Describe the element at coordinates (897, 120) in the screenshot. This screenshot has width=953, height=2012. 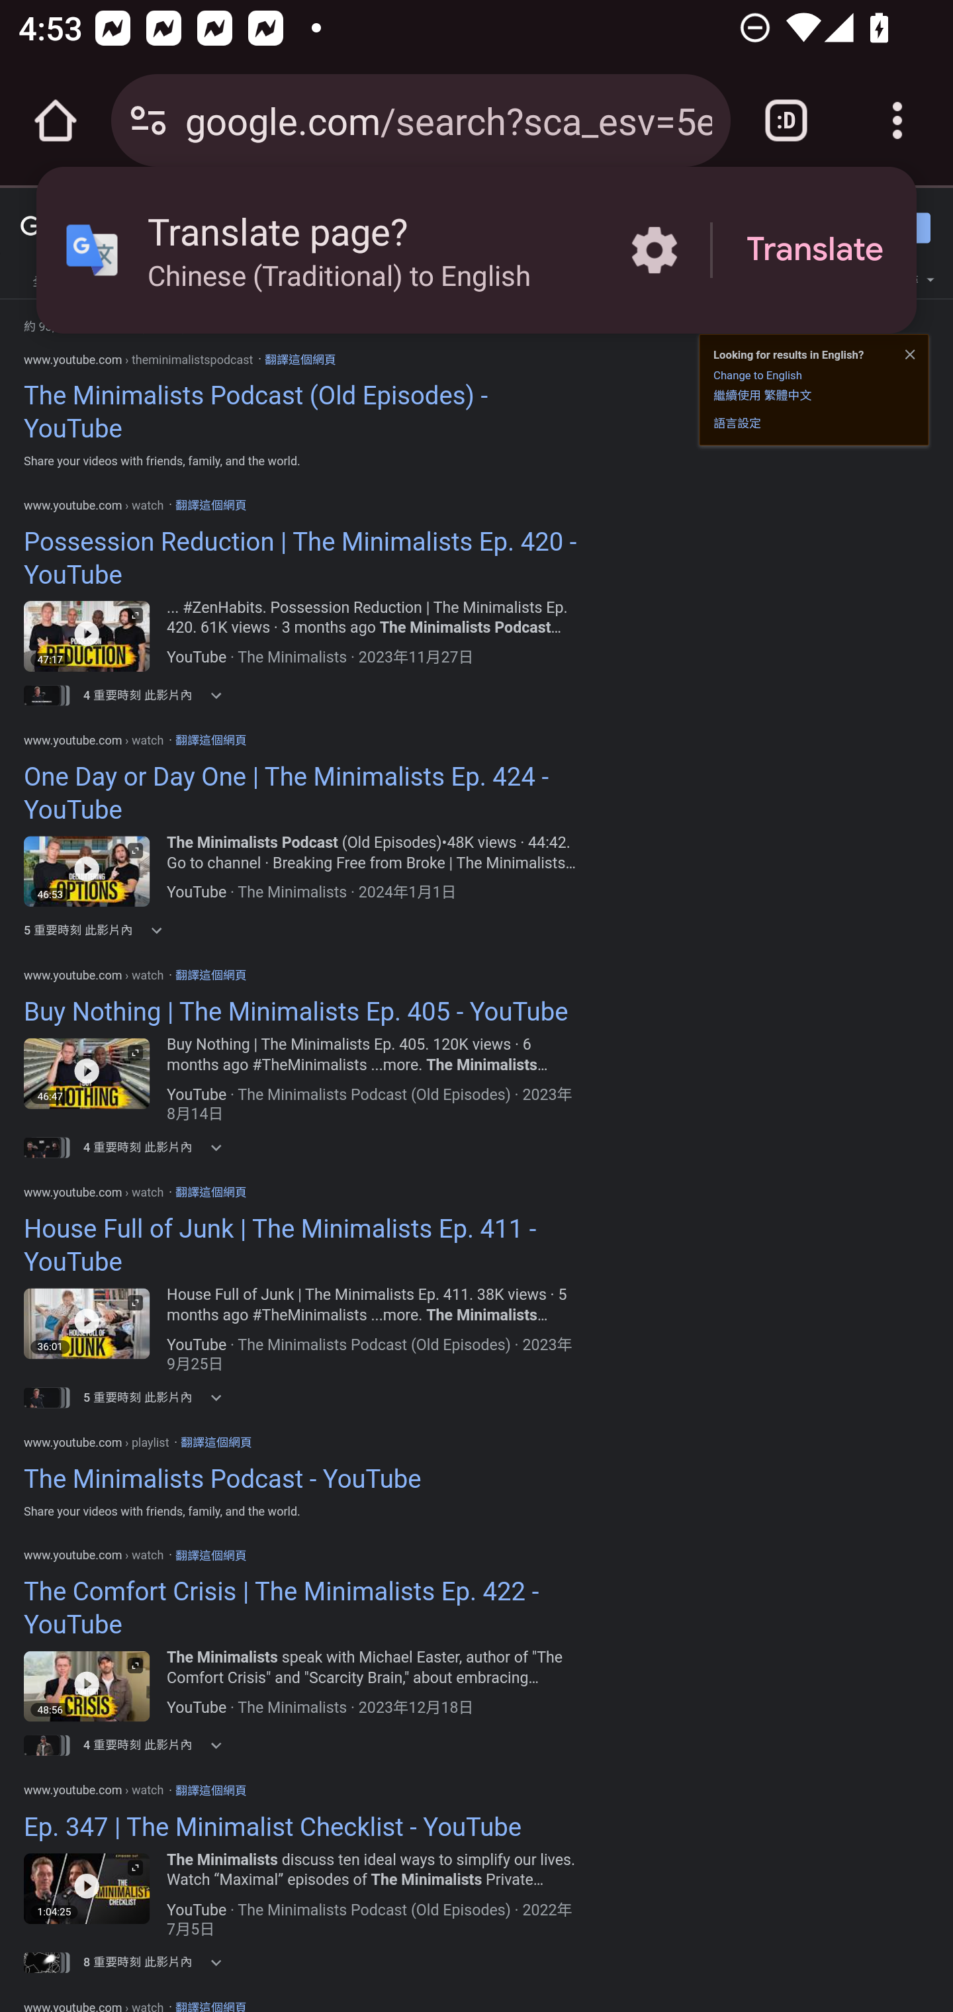
I see `Customize and control Google Chrome` at that location.